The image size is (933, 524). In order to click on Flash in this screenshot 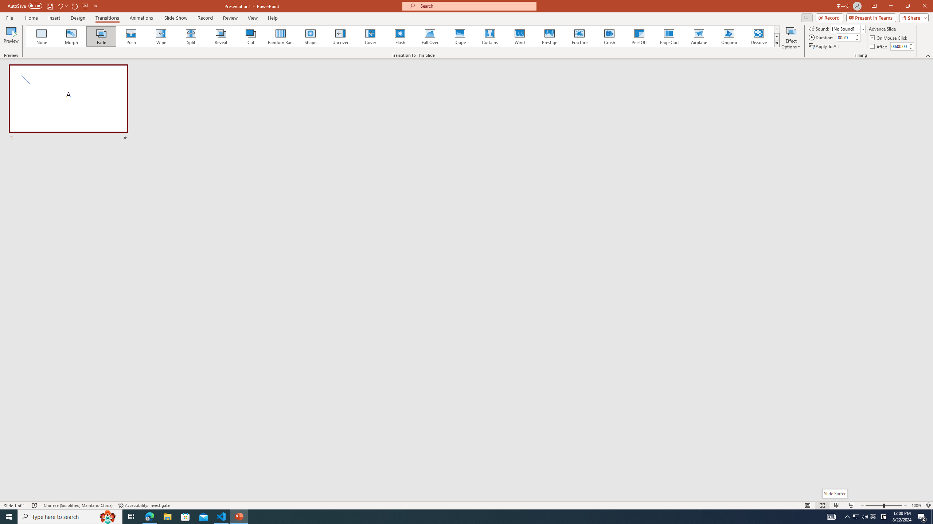, I will do `click(400, 36)`.